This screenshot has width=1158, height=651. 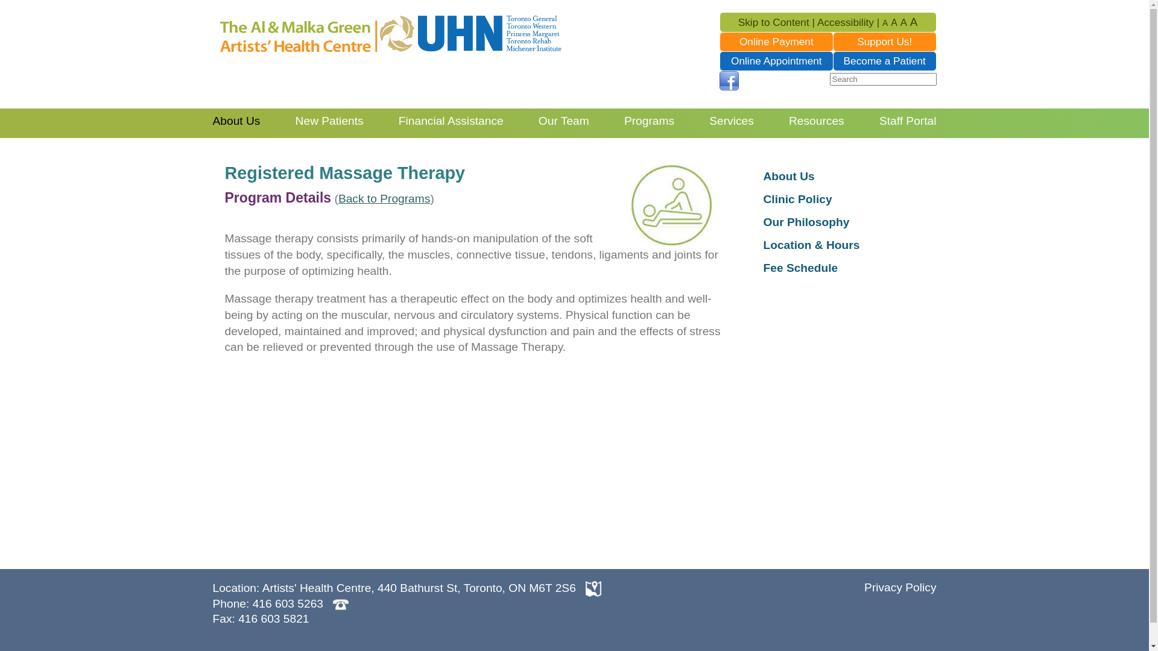 What do you see at coordinates (777, 42) in the screenshot?
I see `Online Payment` at bounding box center [777, 42].